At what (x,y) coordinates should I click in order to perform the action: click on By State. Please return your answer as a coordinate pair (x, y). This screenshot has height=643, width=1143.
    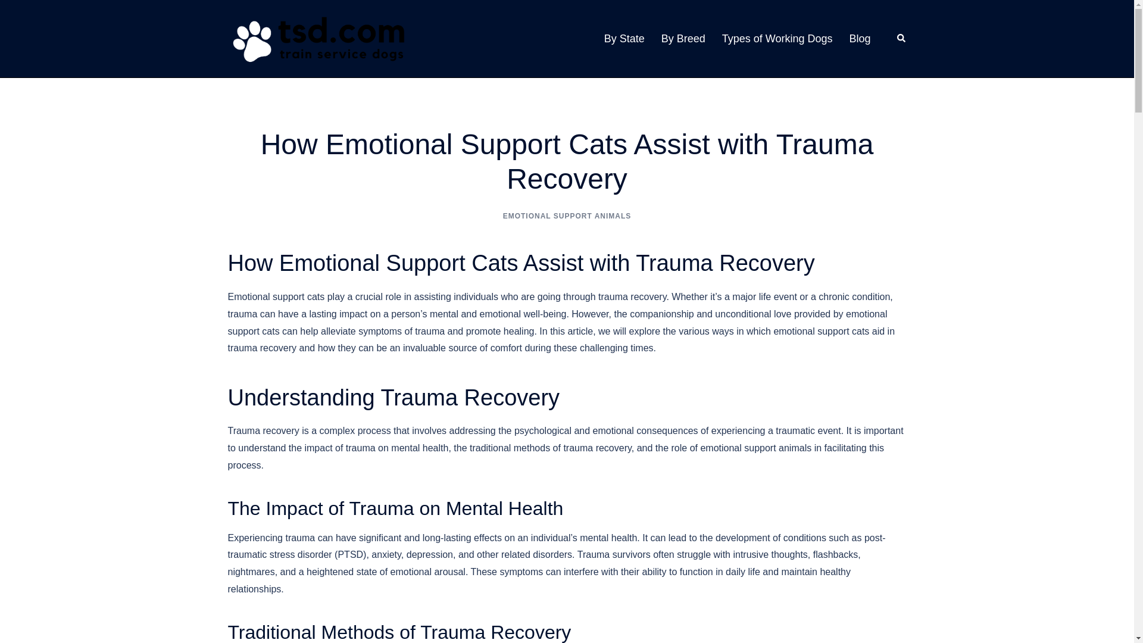
    Looking at the image, I should click on (624, 38).